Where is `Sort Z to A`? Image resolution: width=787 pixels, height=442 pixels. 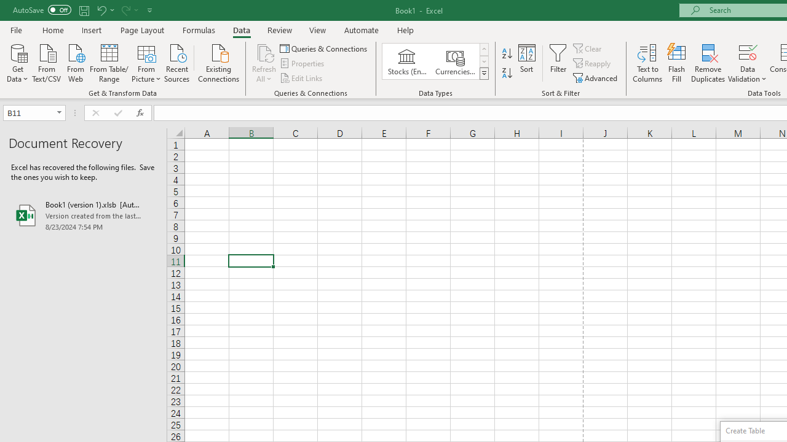 Sort Z to A is located at coordinates (507, 74).